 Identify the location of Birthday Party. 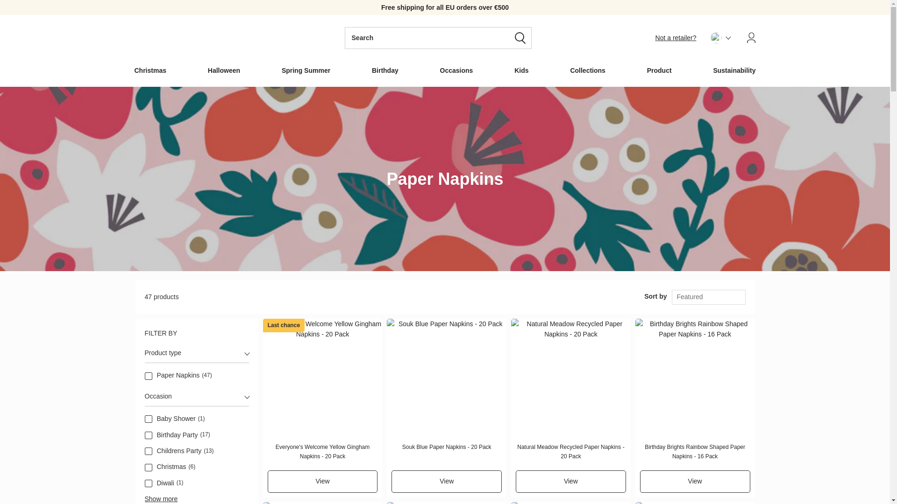
(149, 435).